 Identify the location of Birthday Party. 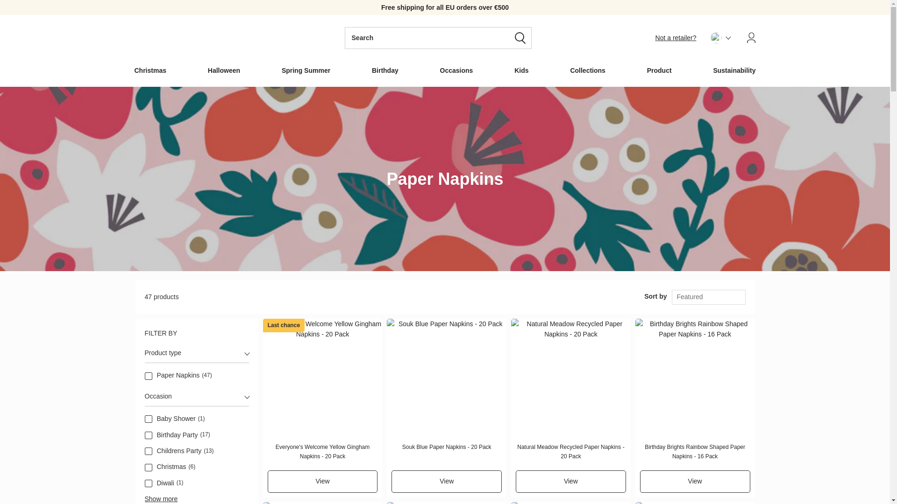
(149, 435).